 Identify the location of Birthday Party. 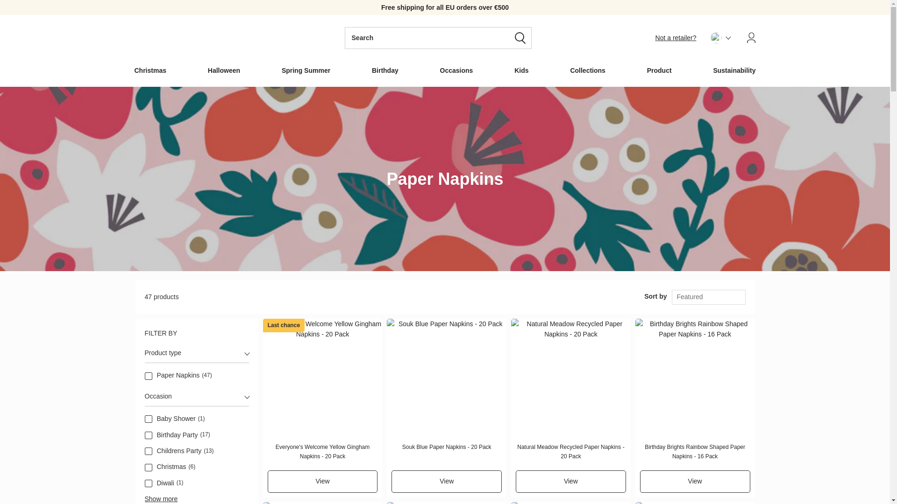
(149, 435).